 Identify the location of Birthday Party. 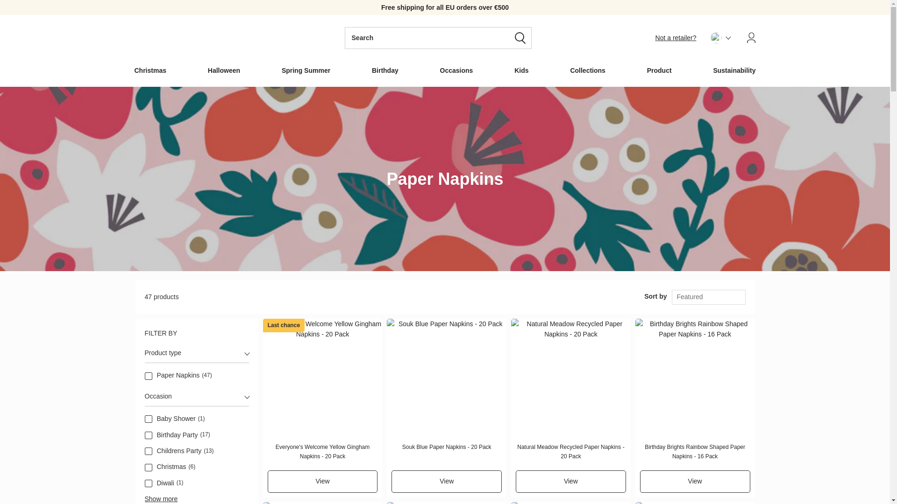
(149, 435).